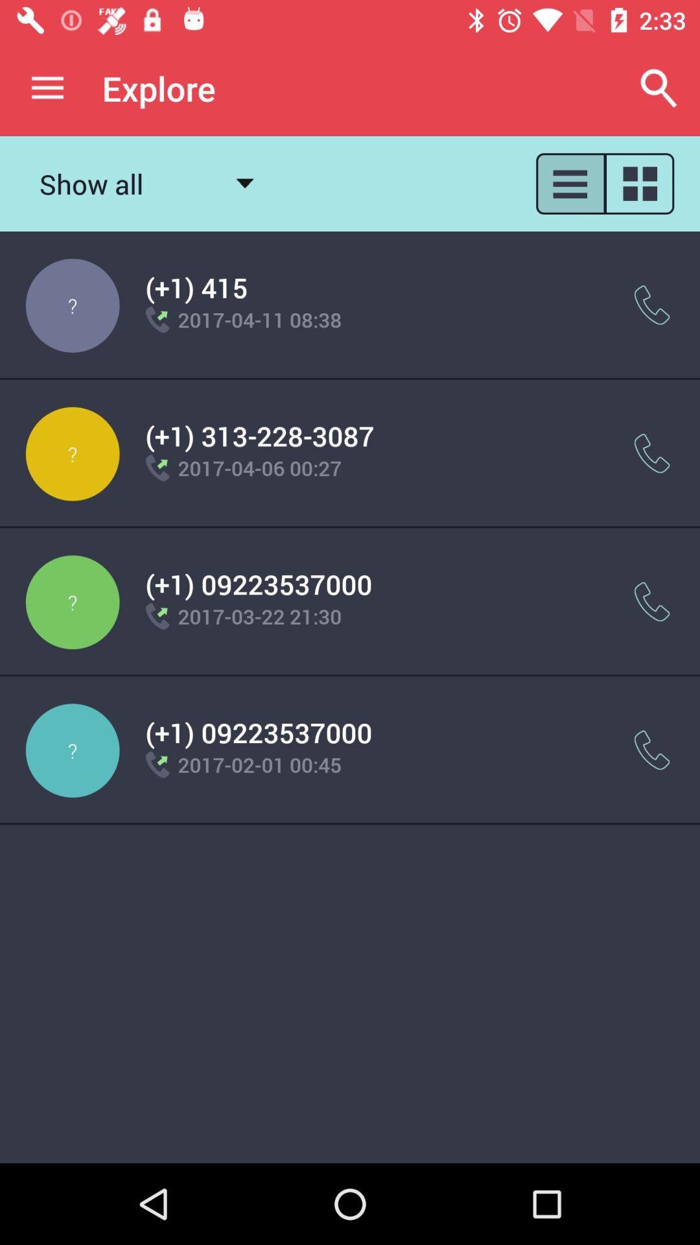 The image size is (700, 1245). Describe the element at coordinates (659, 88) in the screenshot. I see `tap icon next to explore app` at that location.